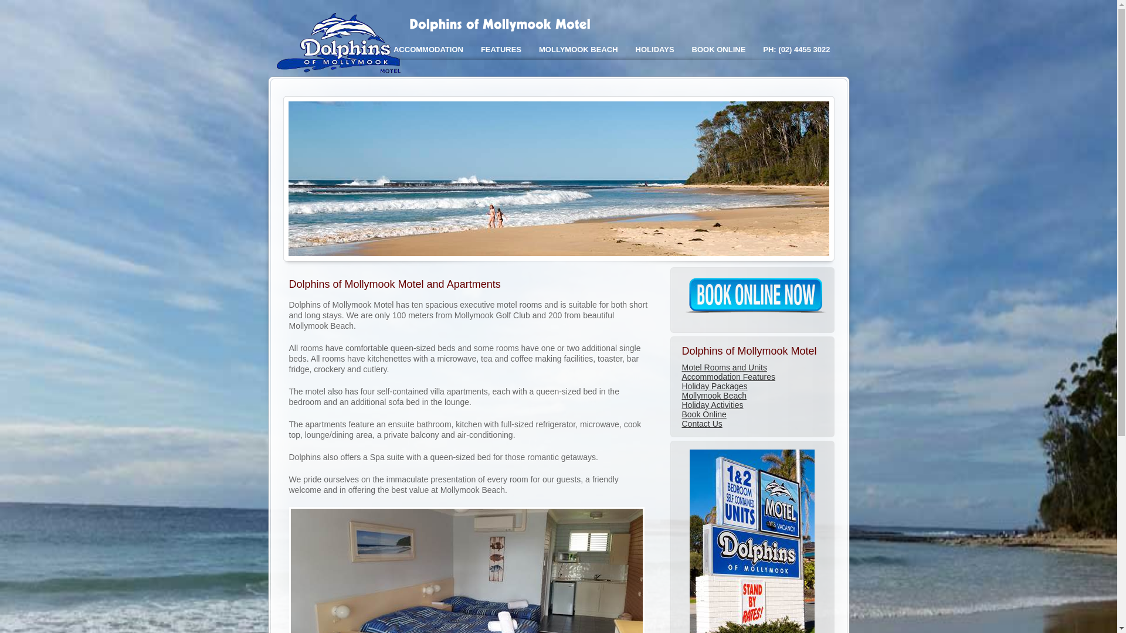 Image resolution: width=1126 pixels, height=633 pixels. Describe the element at coordinates (712, 405) in the screenshot. I see `Holiday Activities` at that location.